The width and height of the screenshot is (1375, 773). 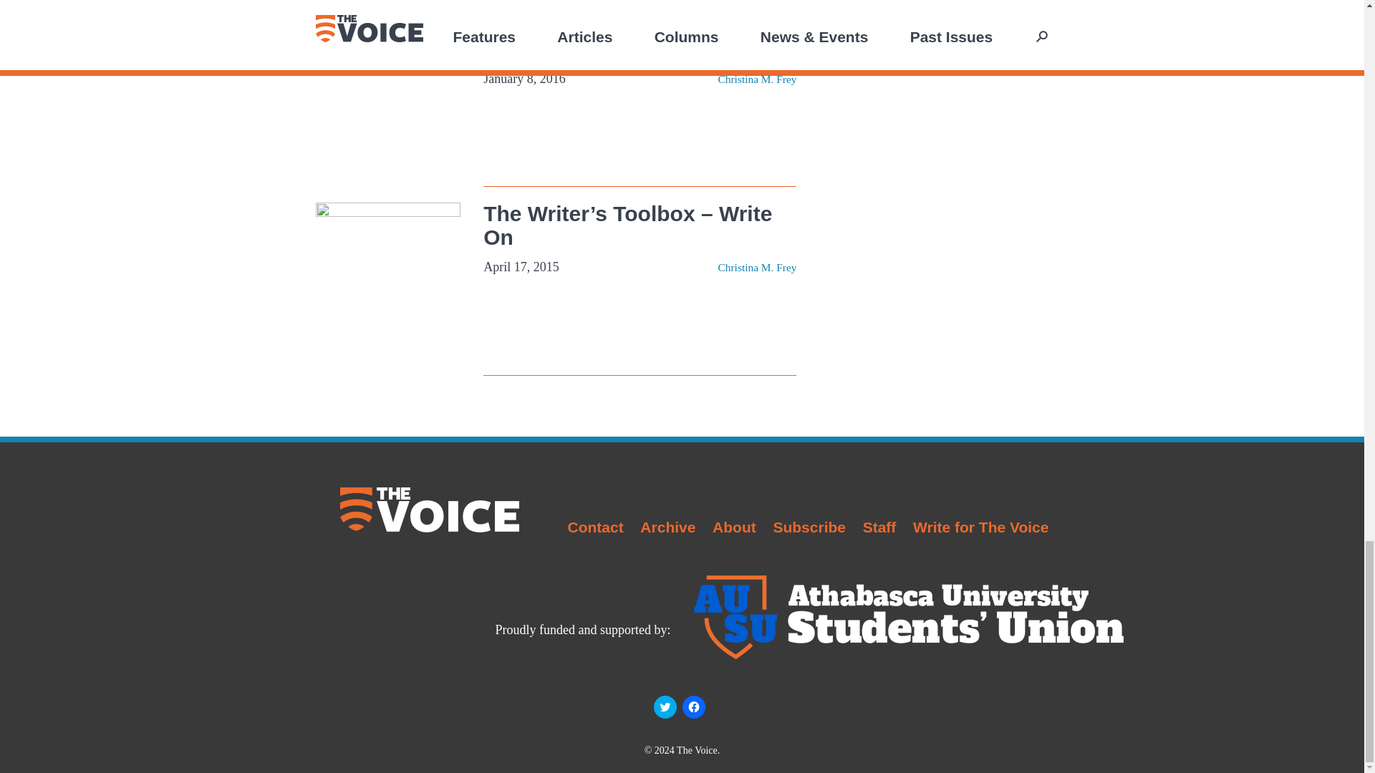 What do you see at coordinates (756, 79) in the screenshot?
I see `Posts by Christina M. Frey` at bounding box center [756, 79].